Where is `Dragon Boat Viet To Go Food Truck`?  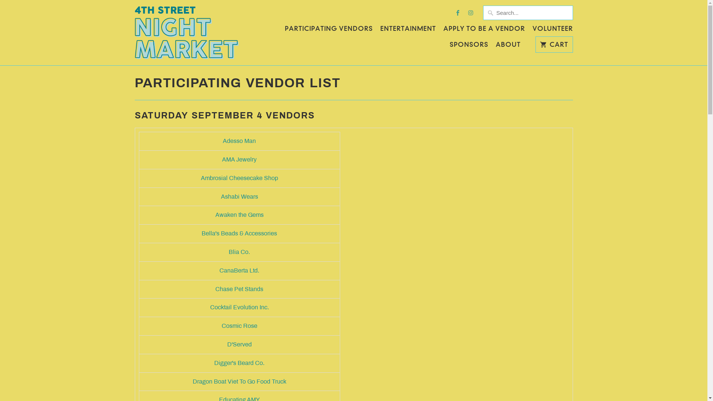
Dragon Boat Viet To Go Food Truck is located at coordinates (239, 382).